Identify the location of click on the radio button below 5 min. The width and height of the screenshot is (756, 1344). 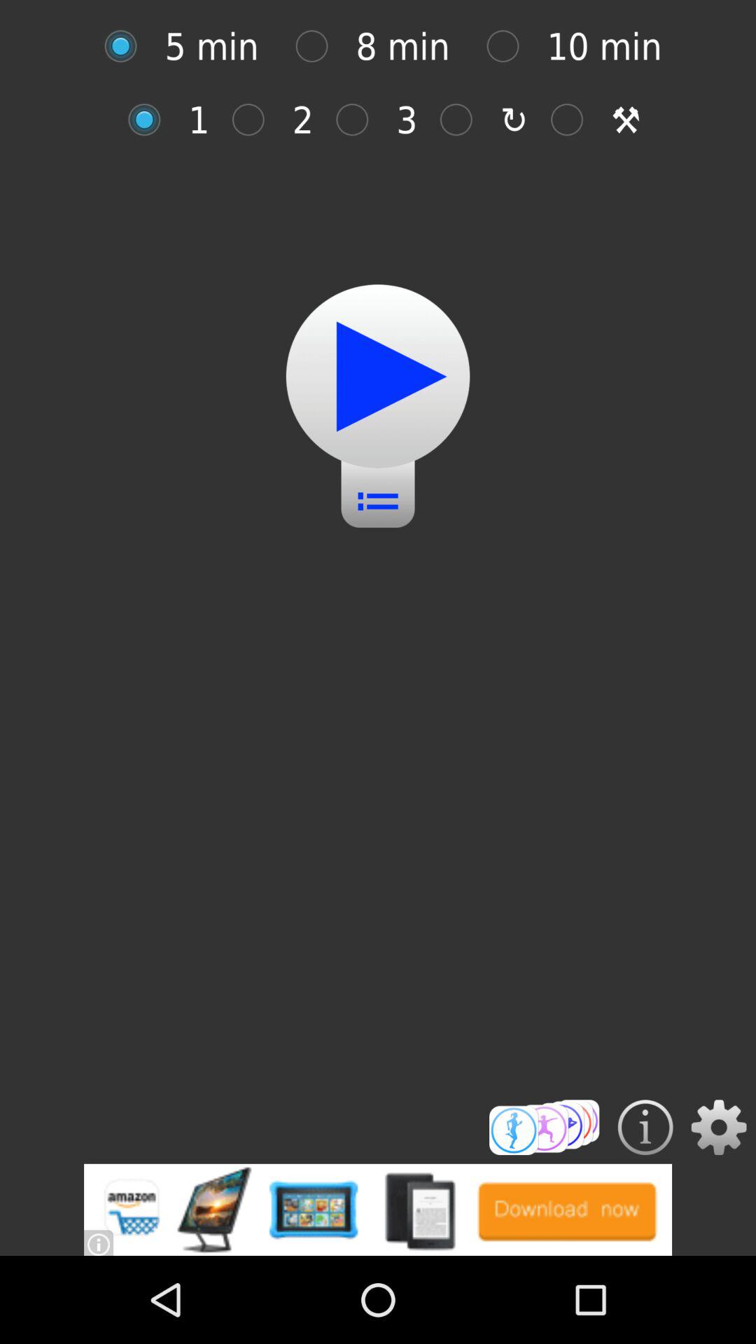
(151, 120).